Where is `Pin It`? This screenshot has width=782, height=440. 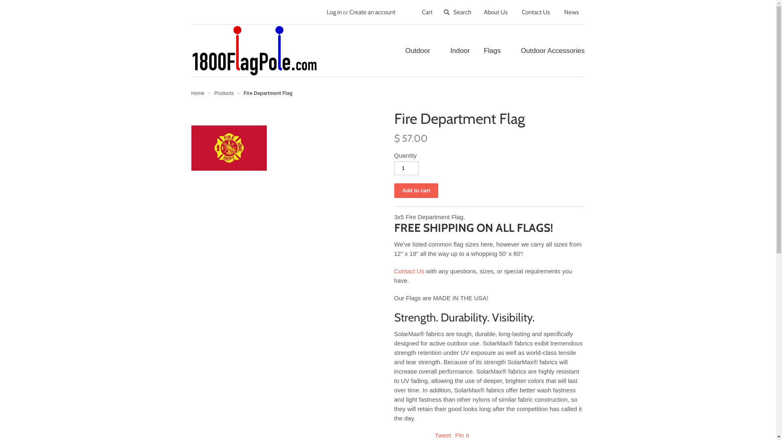 Pin It is located at coordinates (462, 435).